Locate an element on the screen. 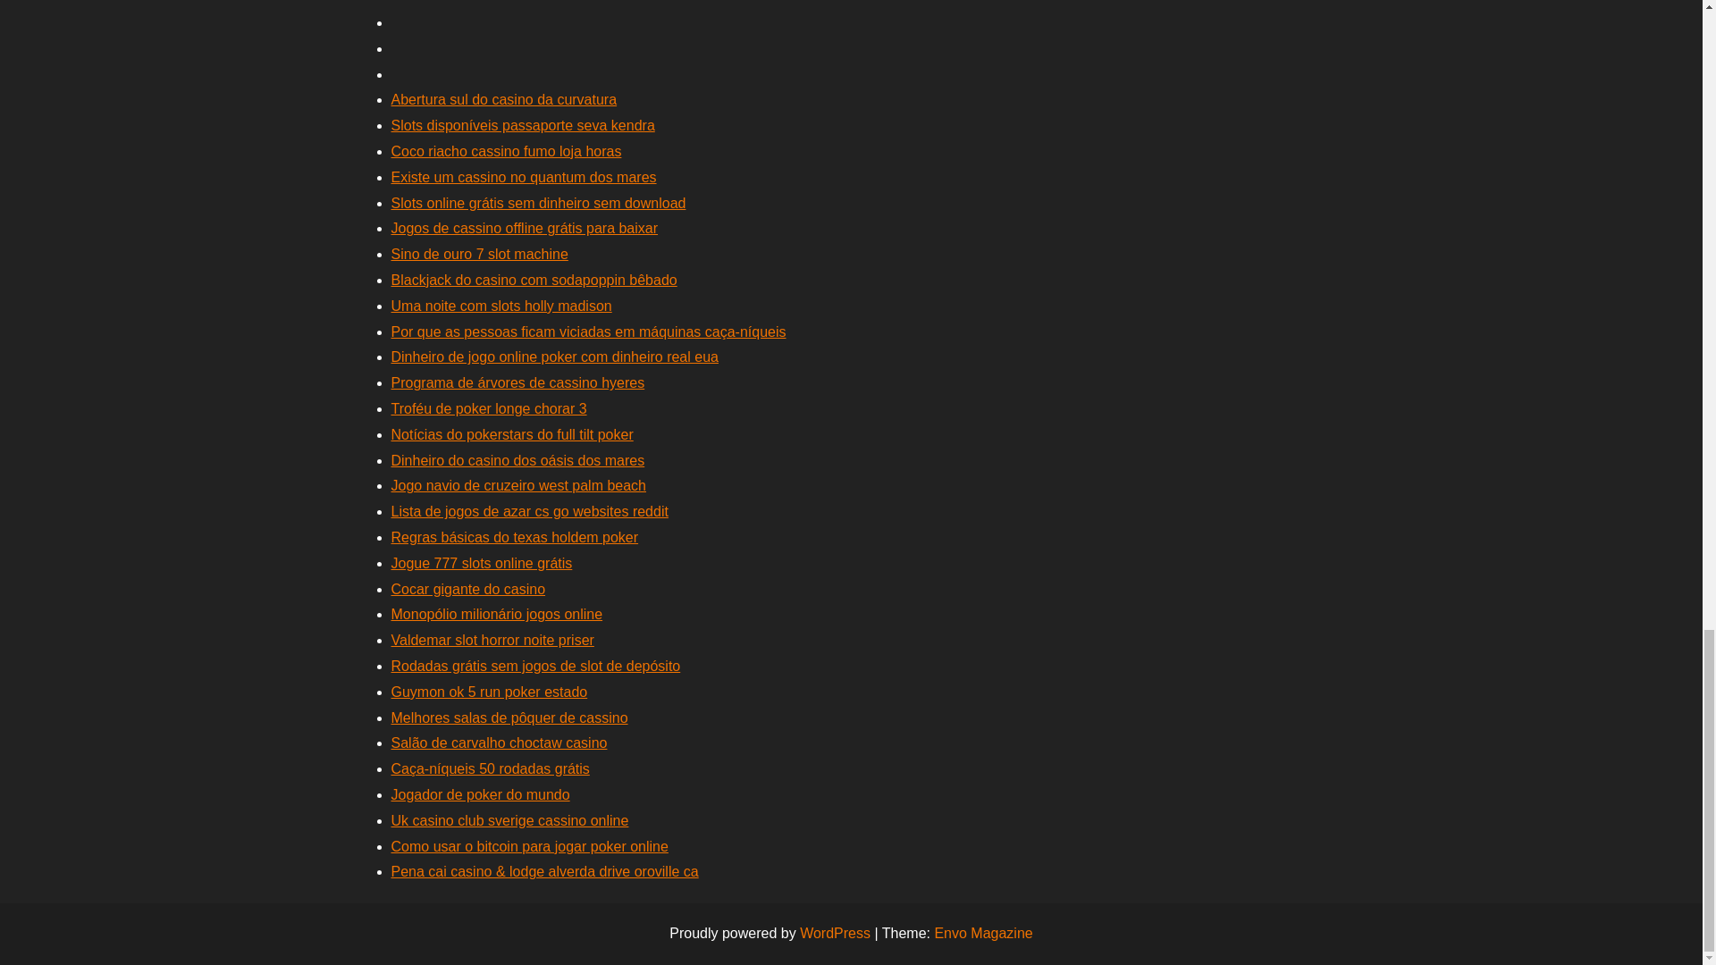 Image resolution: width=1716 pixels, height=965 pixels. Jogo navio de cruzeiro west palm beach is located at coordinates (518, 484).